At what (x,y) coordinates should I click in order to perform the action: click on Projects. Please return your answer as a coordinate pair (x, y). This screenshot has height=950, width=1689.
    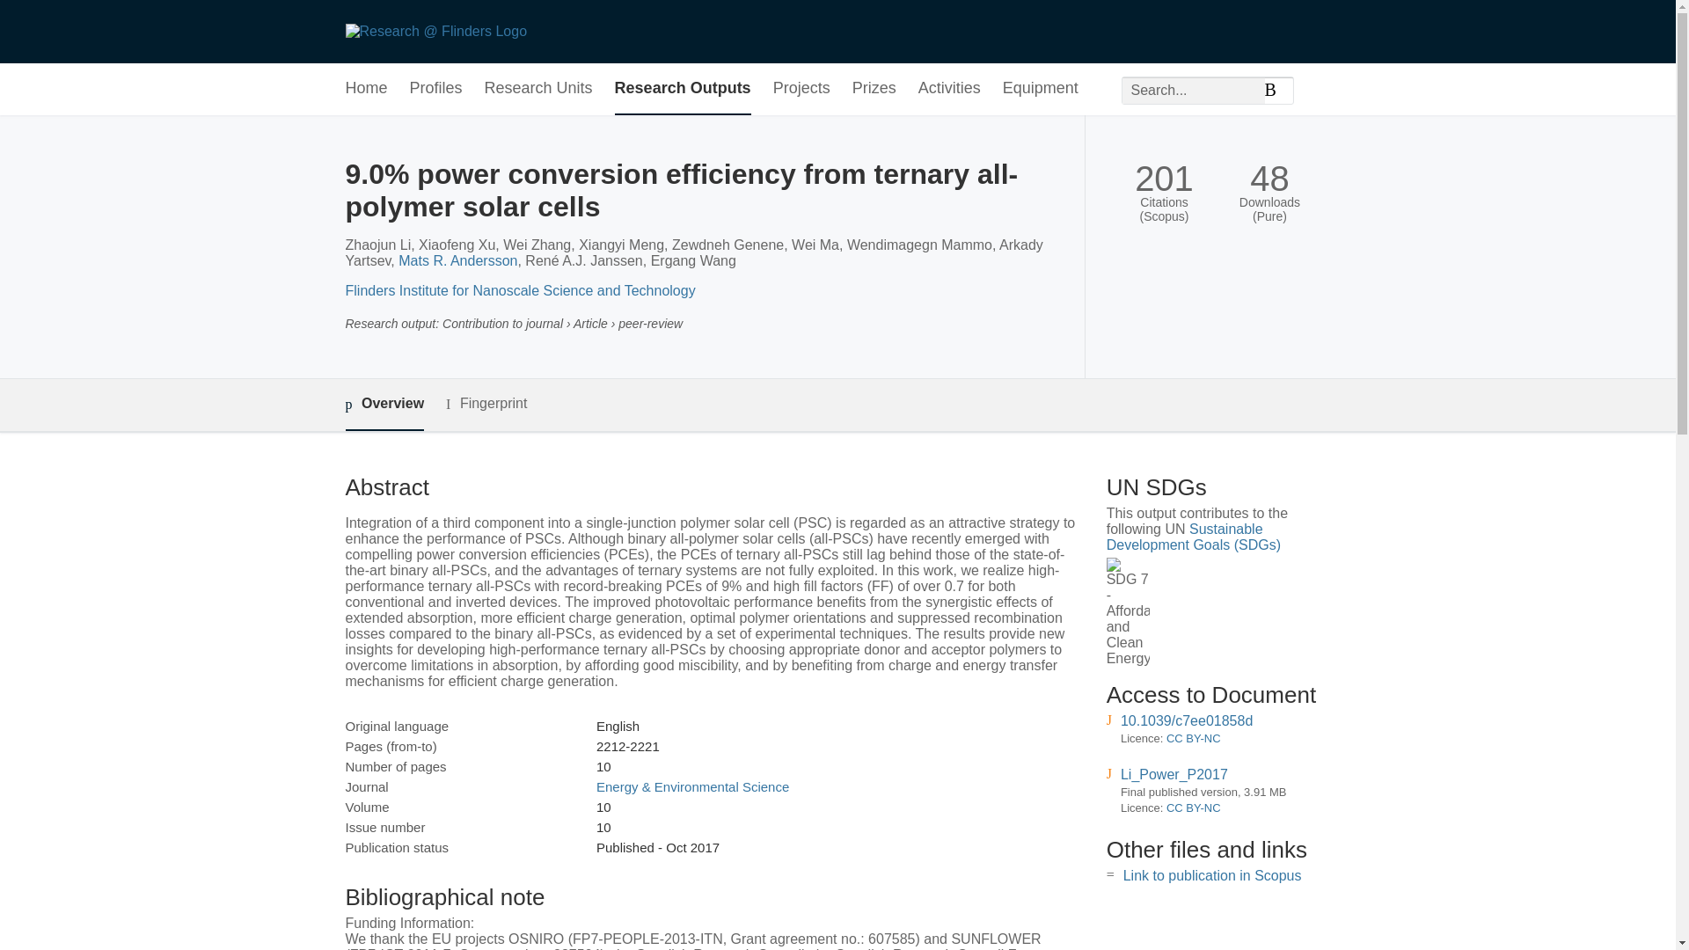
    Looking at the image, I should click on (802, 89).